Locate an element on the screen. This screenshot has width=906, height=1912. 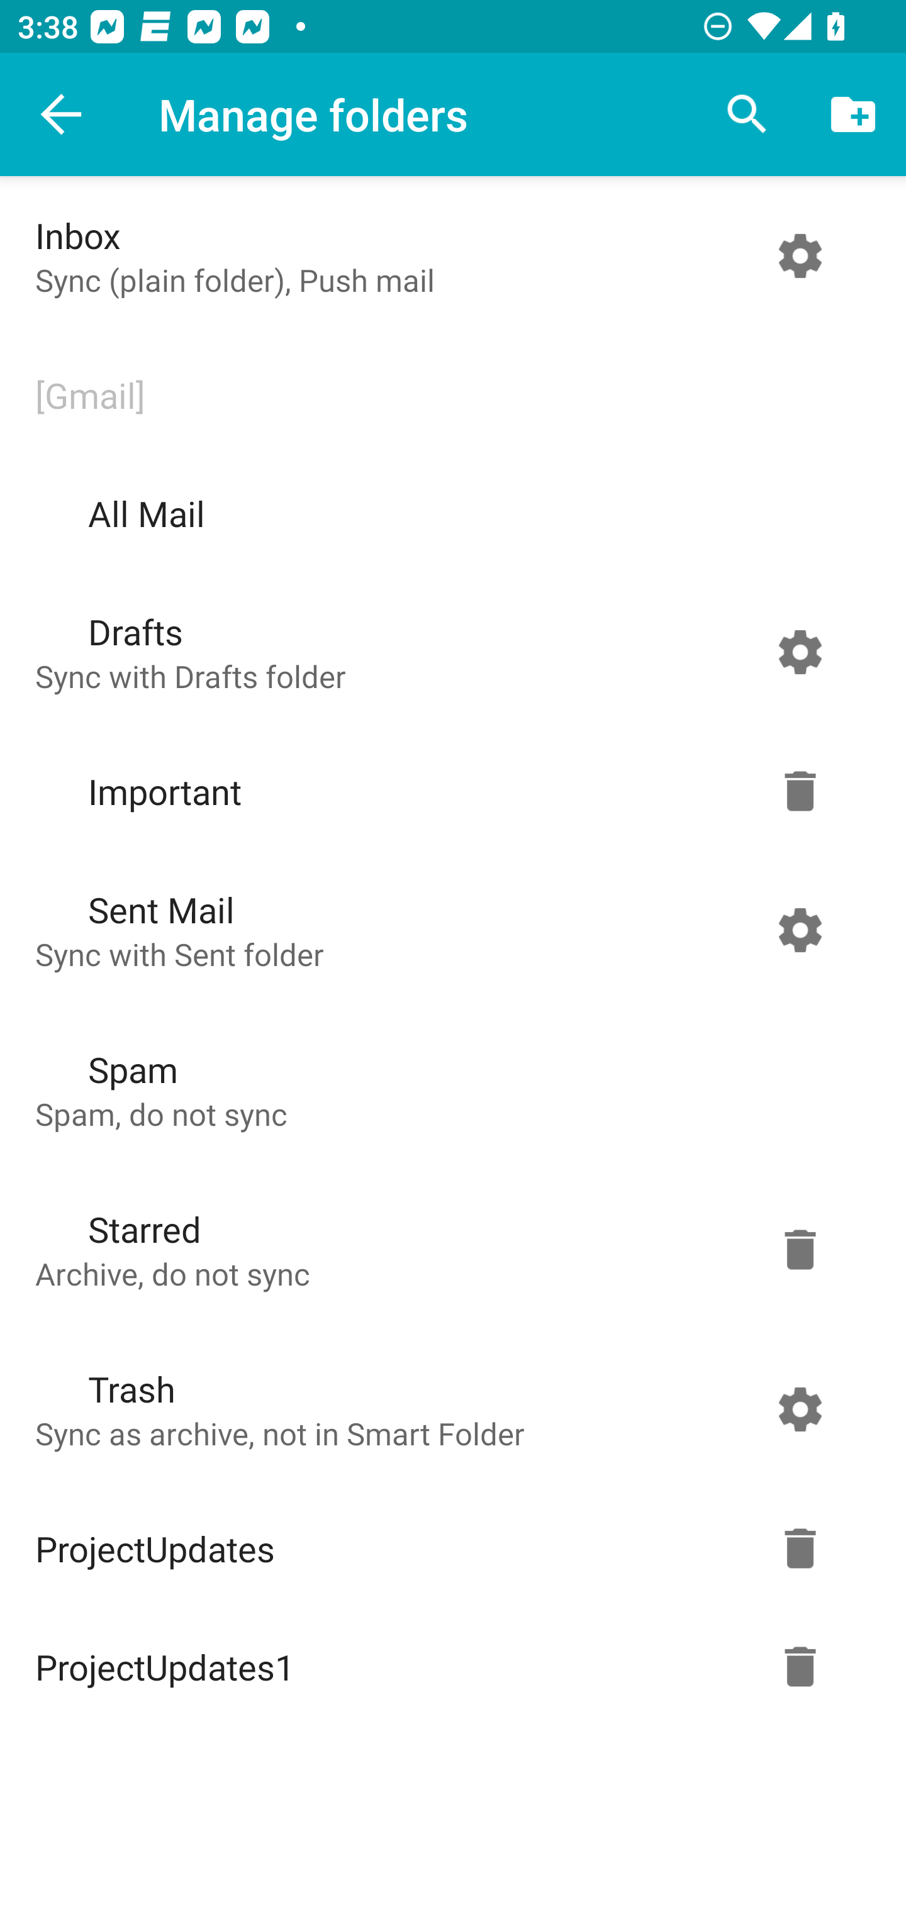
Navigate up is located at coordinates (62, 114).